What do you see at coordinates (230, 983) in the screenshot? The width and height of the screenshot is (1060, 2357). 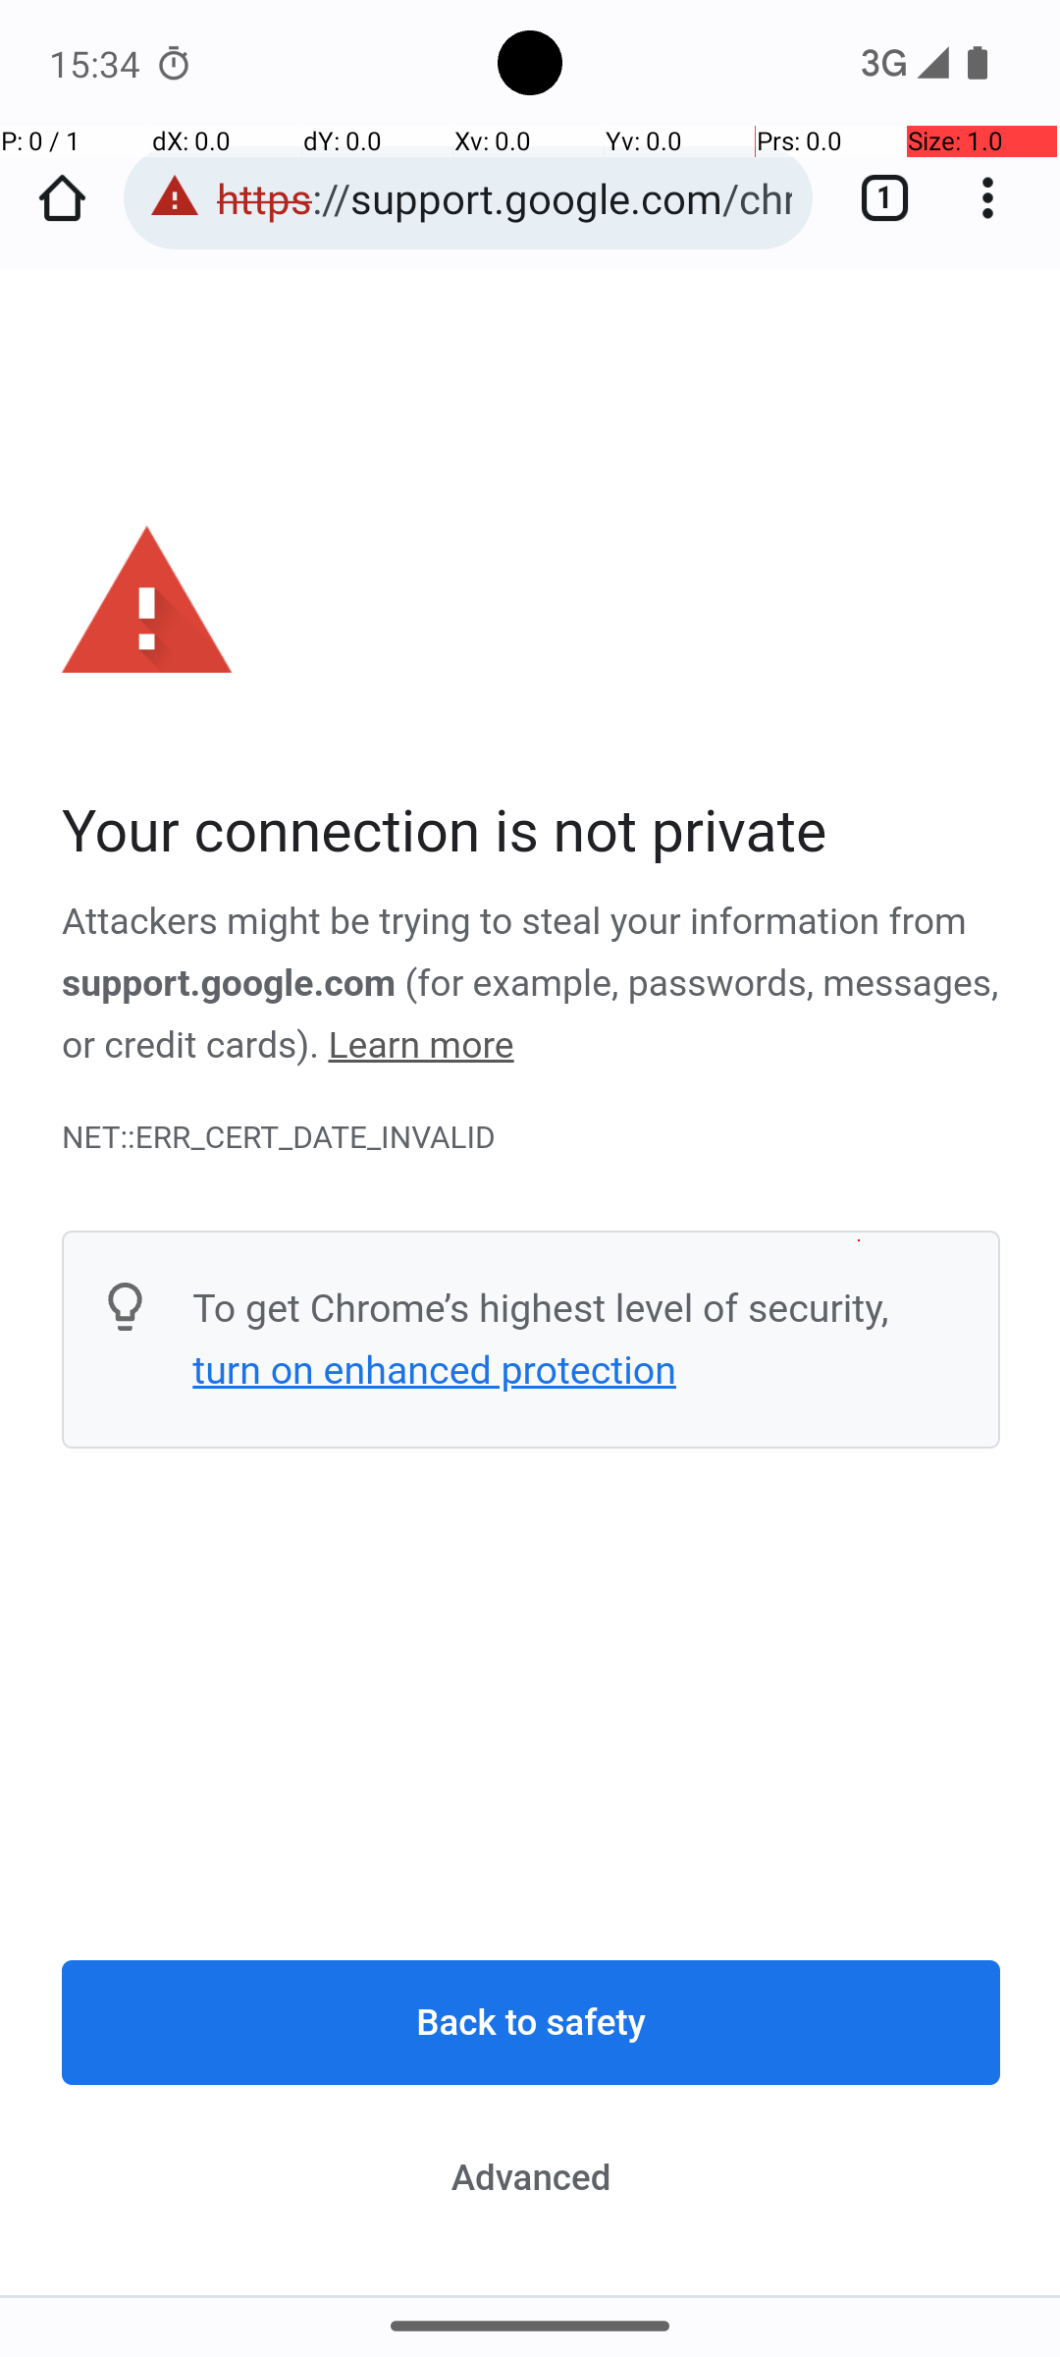 I see `support.google.com` at bounding box center [230, 983].